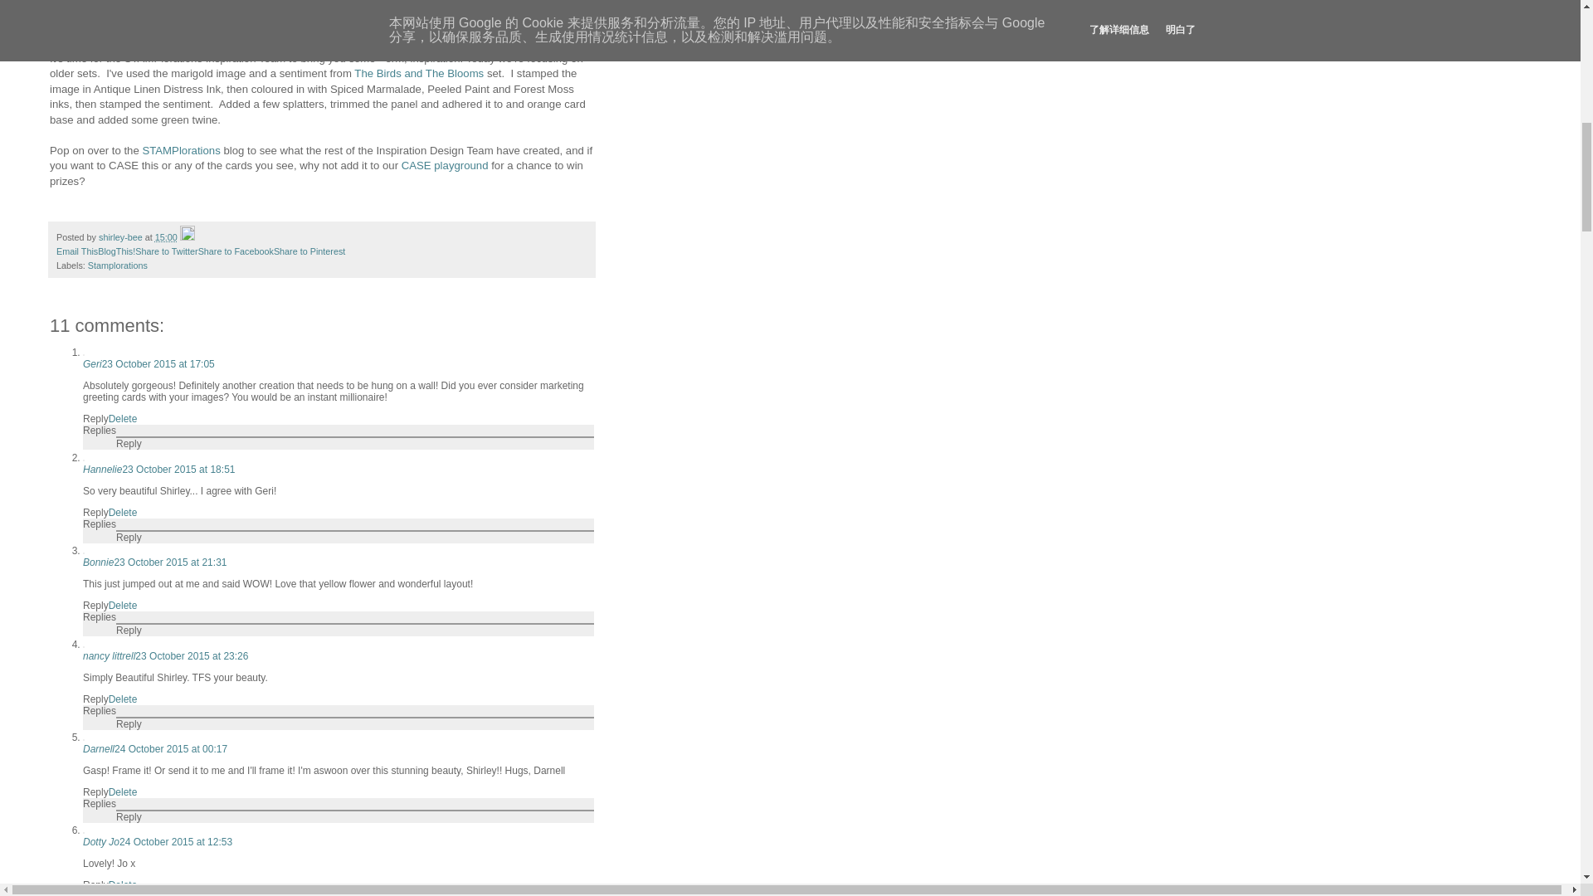 This screenshot has width=1593, height=896. Describe the element at coordinates (123, 418) in the screenshot. I see `Delete` at that location.